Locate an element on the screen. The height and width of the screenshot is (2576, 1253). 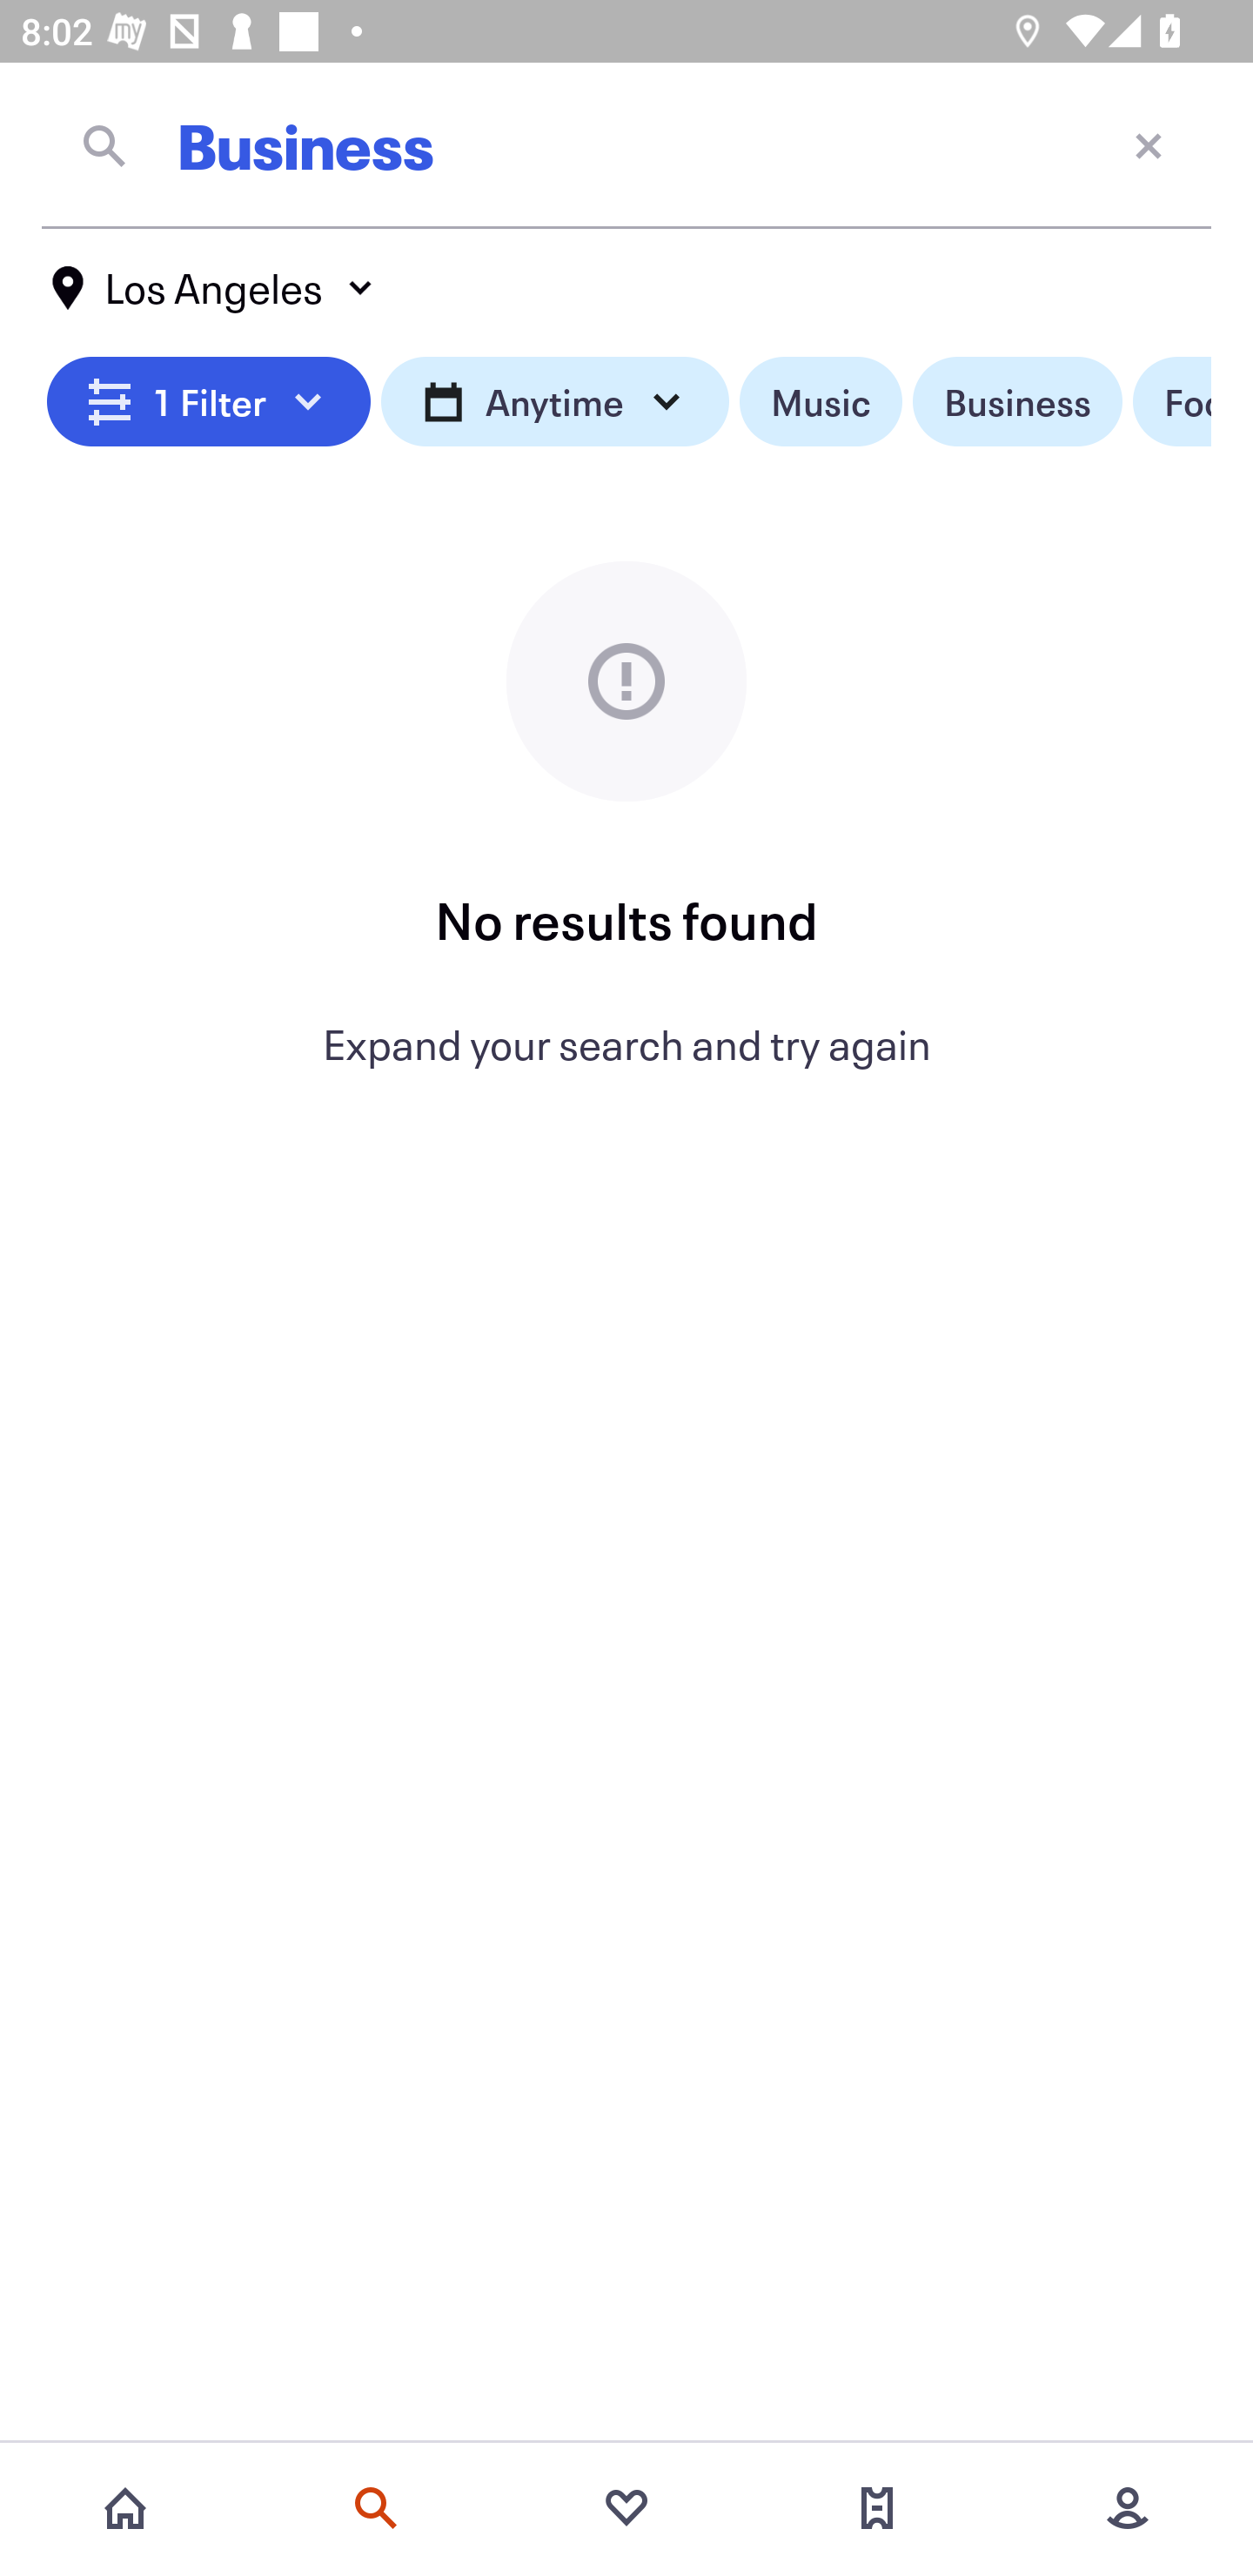
Business is located at coordinates (1017, 402).